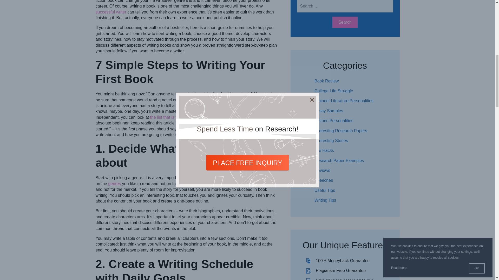 Image resolution: width=499 pixels, height=280 pixels. Describe the element at coordinates (334, 121) in the screenshot. I see `Historic Personalities` at that location.